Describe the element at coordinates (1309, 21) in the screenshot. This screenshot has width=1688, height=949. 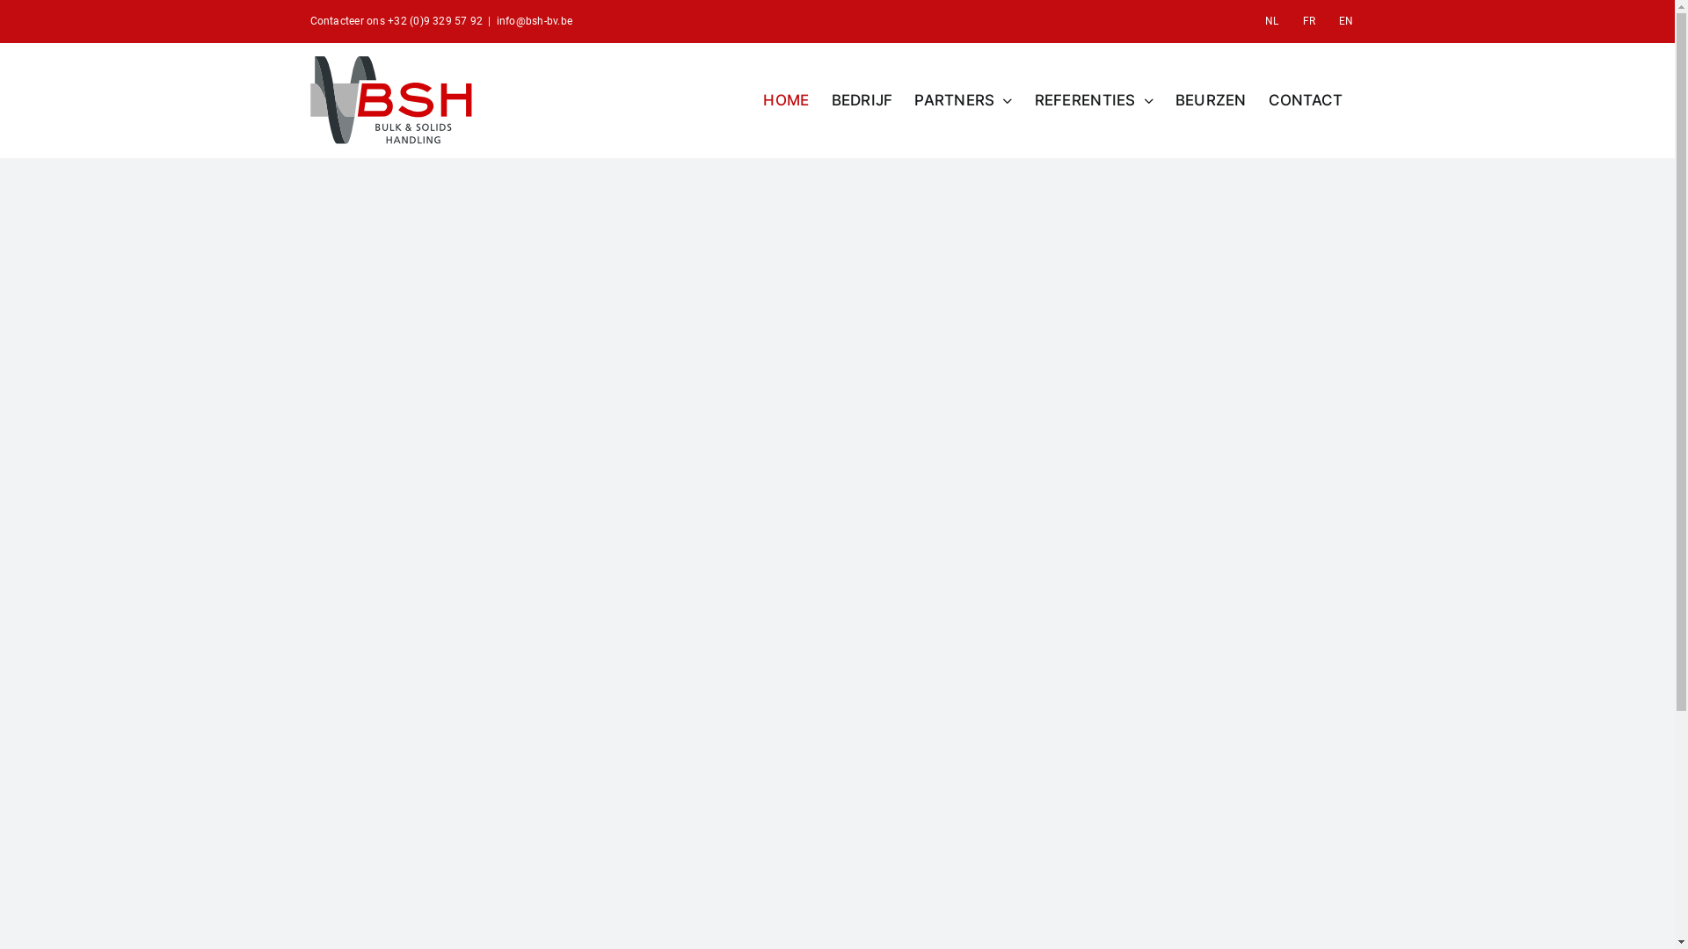
I see `FR` at that location.